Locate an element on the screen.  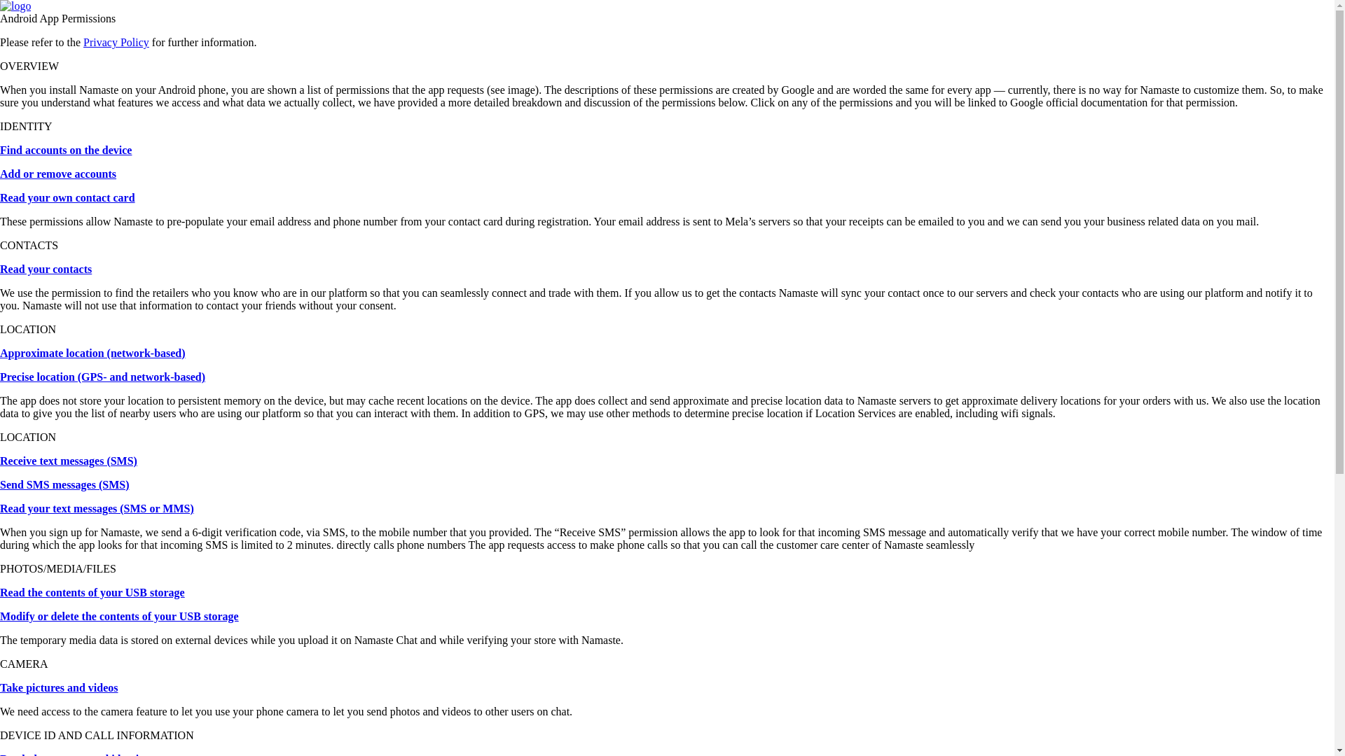
Approximate location (network-based) is located at coordinates (92, 353).